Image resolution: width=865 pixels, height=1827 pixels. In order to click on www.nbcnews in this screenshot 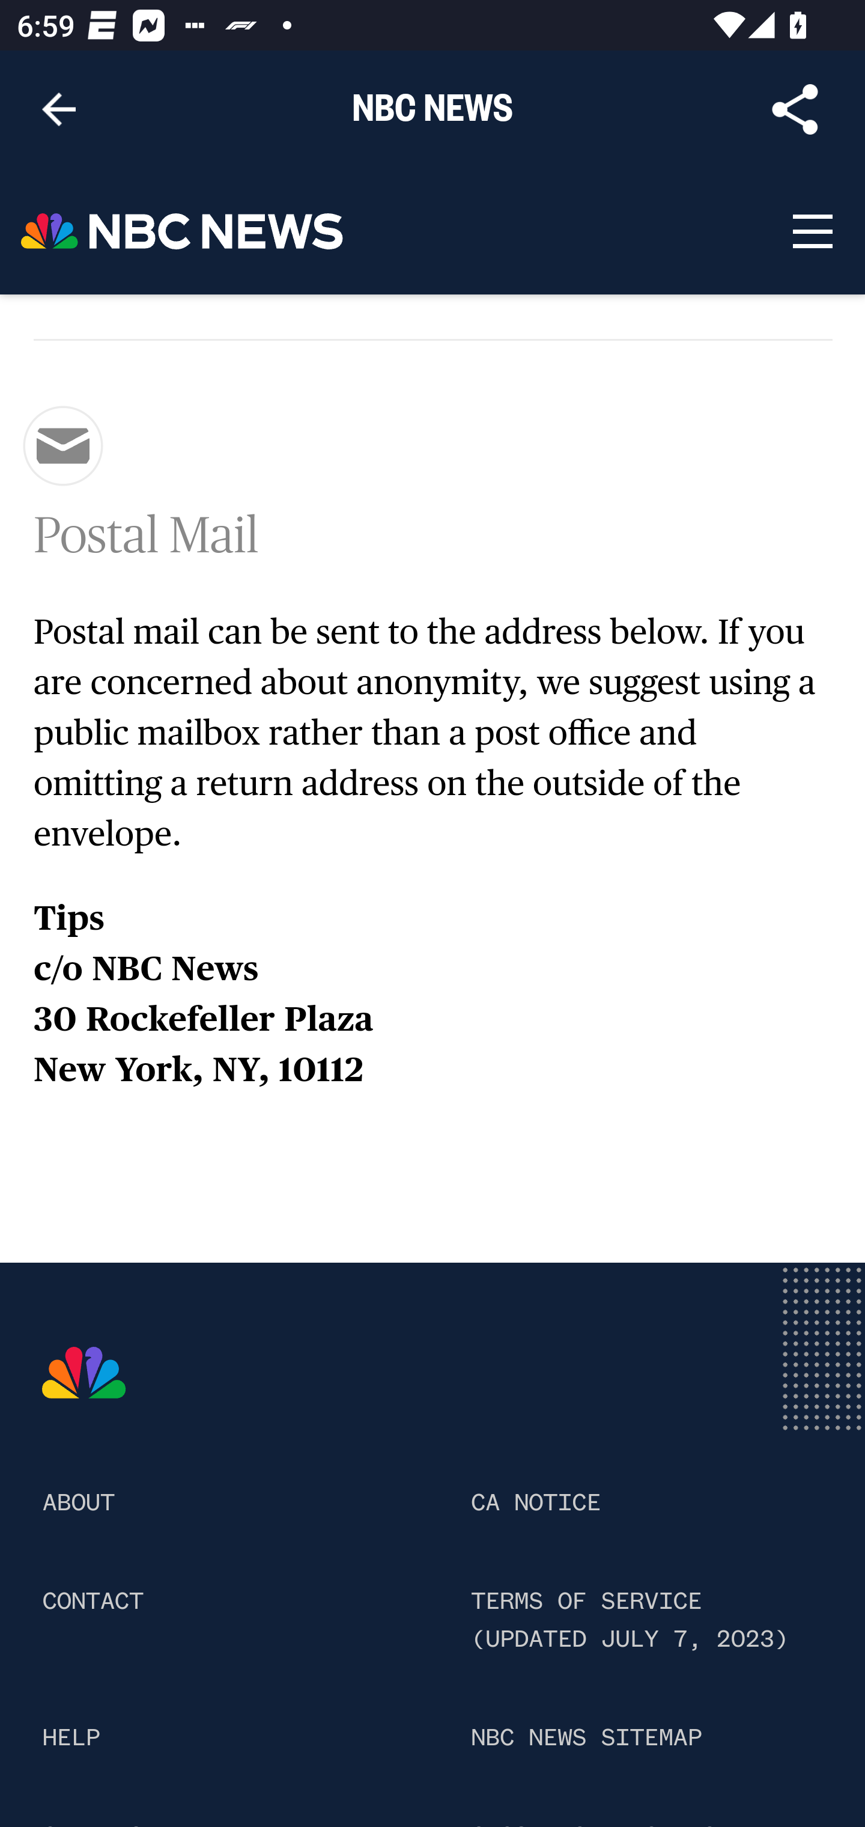, I will do `click(85, 1375)`.